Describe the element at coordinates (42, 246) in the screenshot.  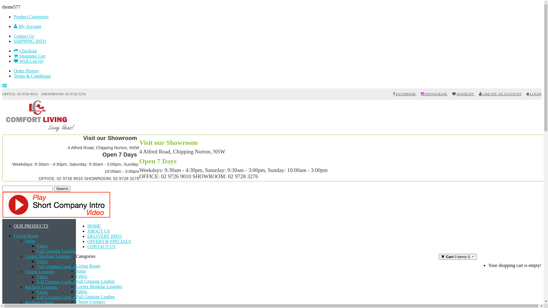
I see `Fabric` at that location.